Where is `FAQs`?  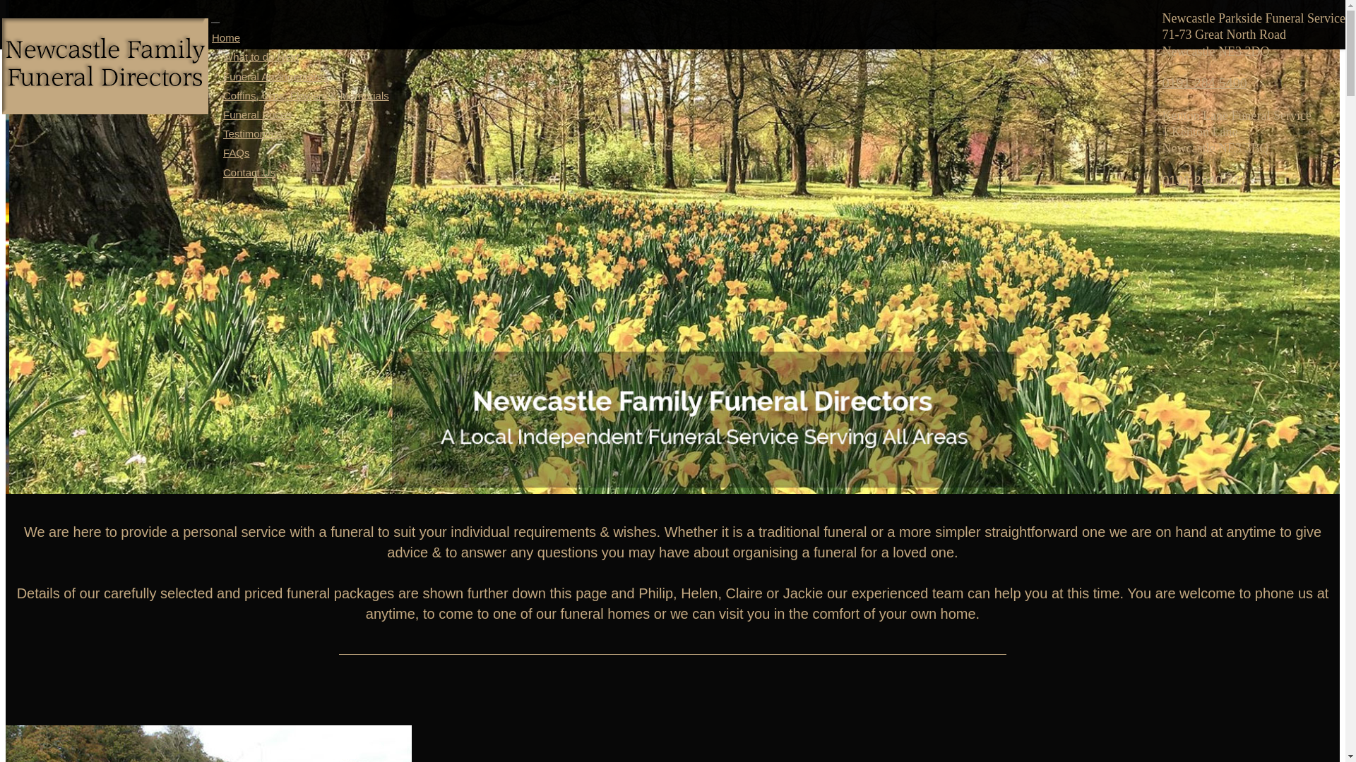 FAQs is located at coordinates (236, 152).